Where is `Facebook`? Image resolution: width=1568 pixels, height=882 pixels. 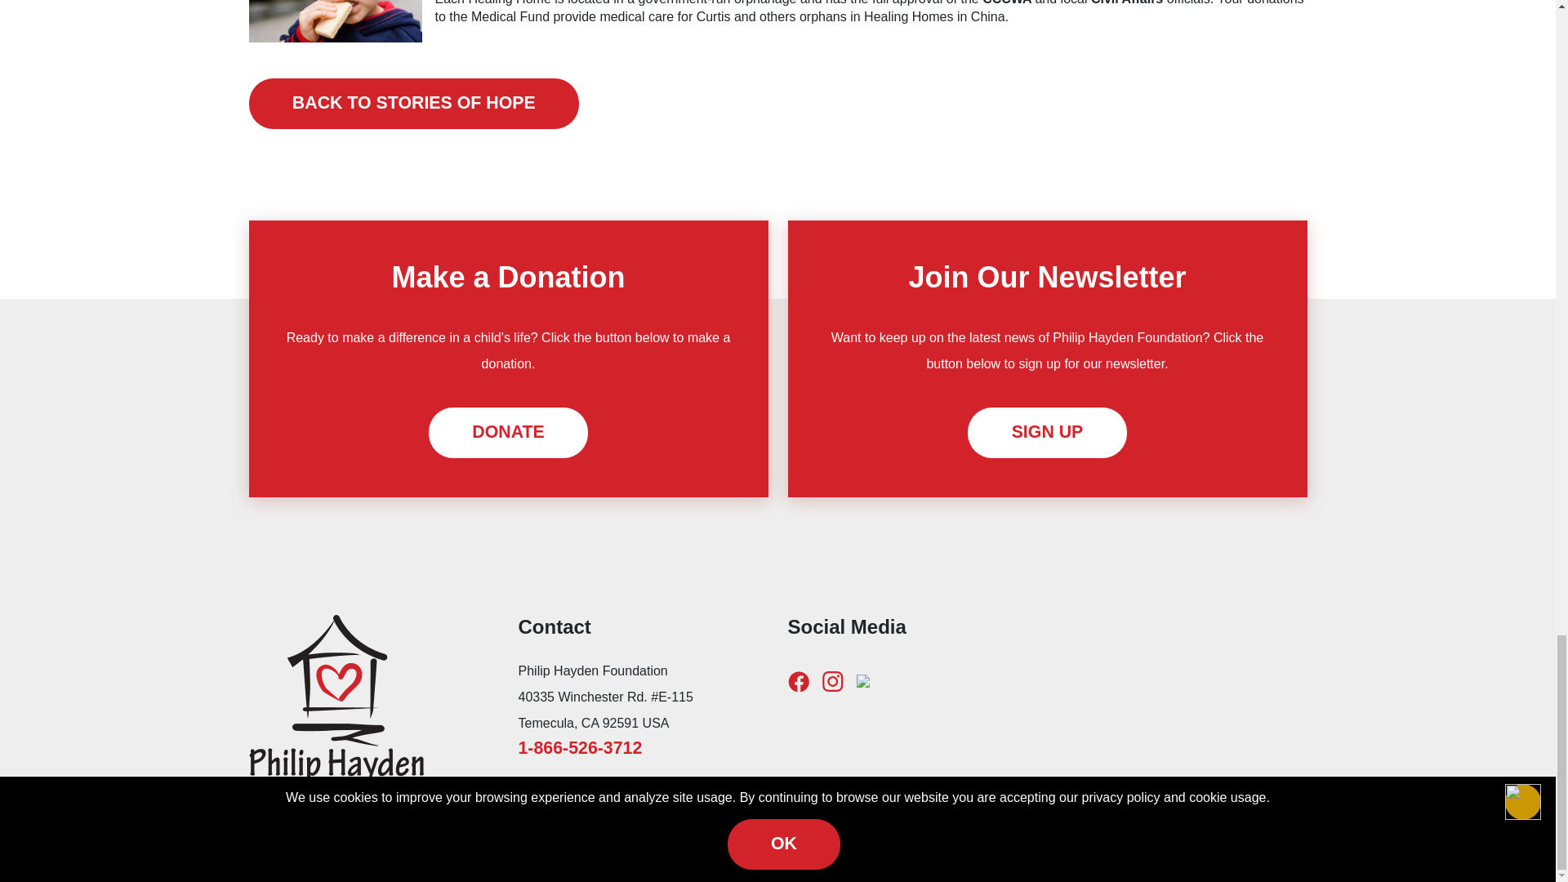 Facebook is located at coordinates (797, 680).